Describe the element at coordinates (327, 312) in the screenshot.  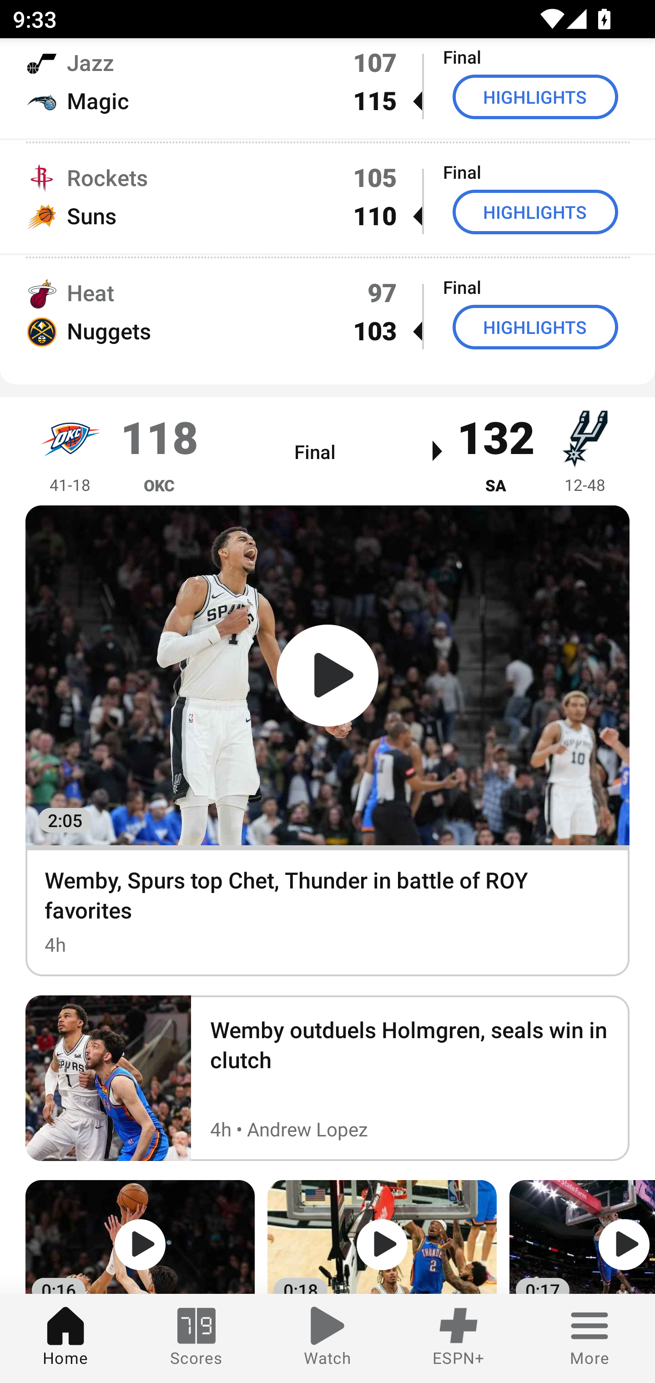
I see `Heat 97 Final Nuggets 103  HIGHLIGHTS` at that location.